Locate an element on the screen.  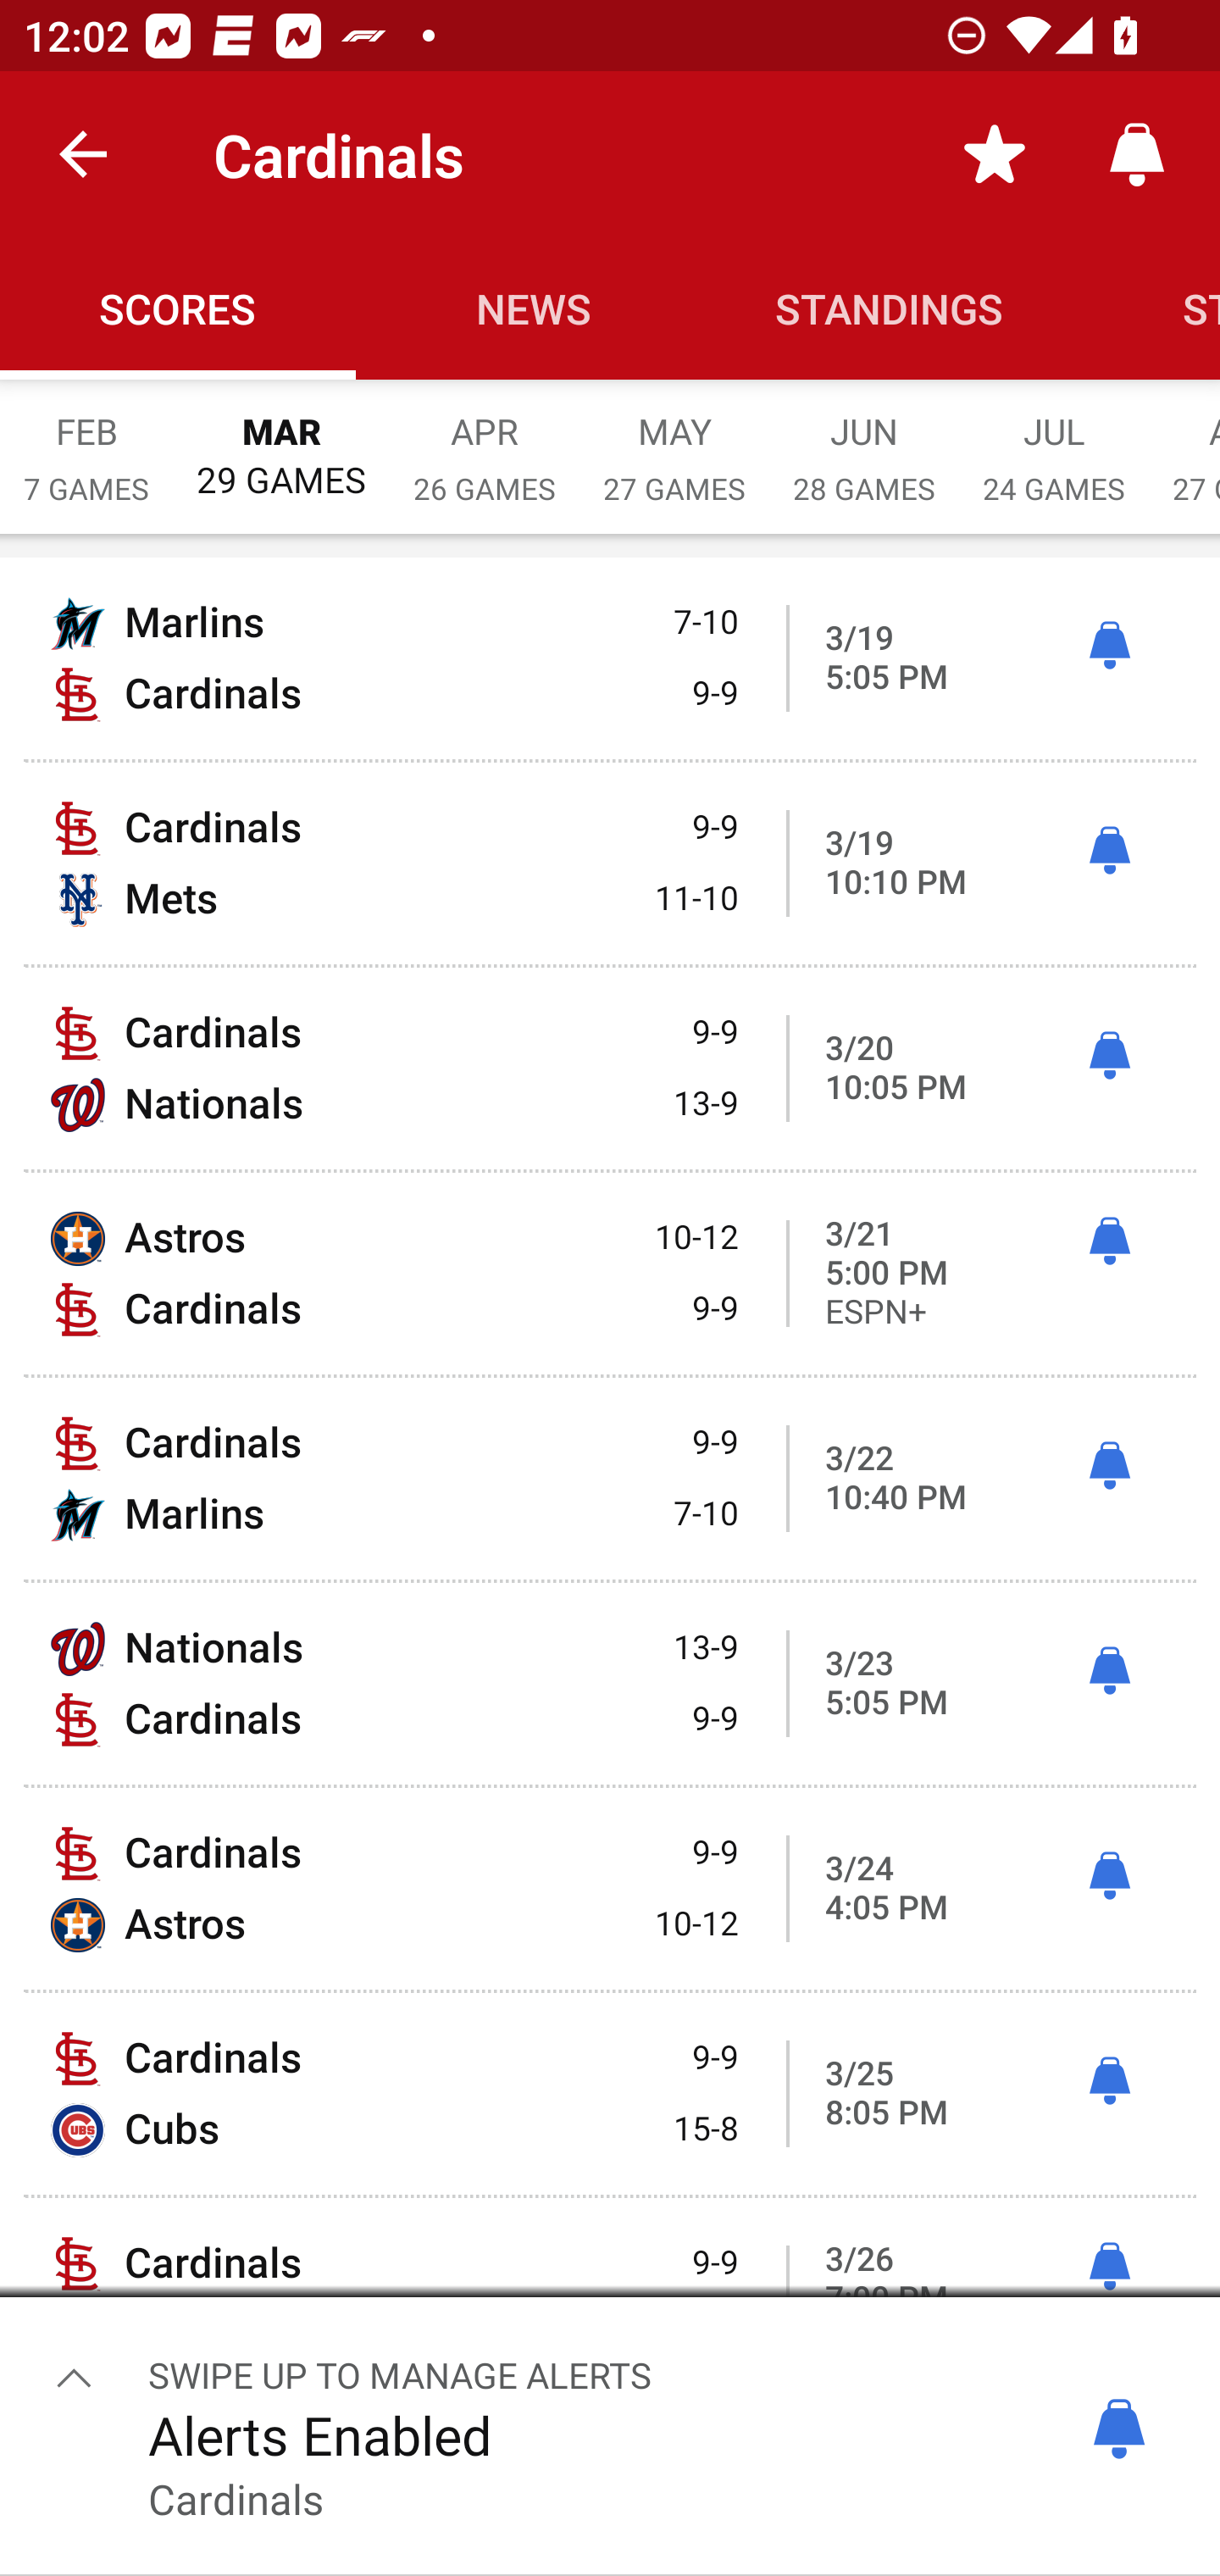
ì is located at coordinates (1109, 1876).